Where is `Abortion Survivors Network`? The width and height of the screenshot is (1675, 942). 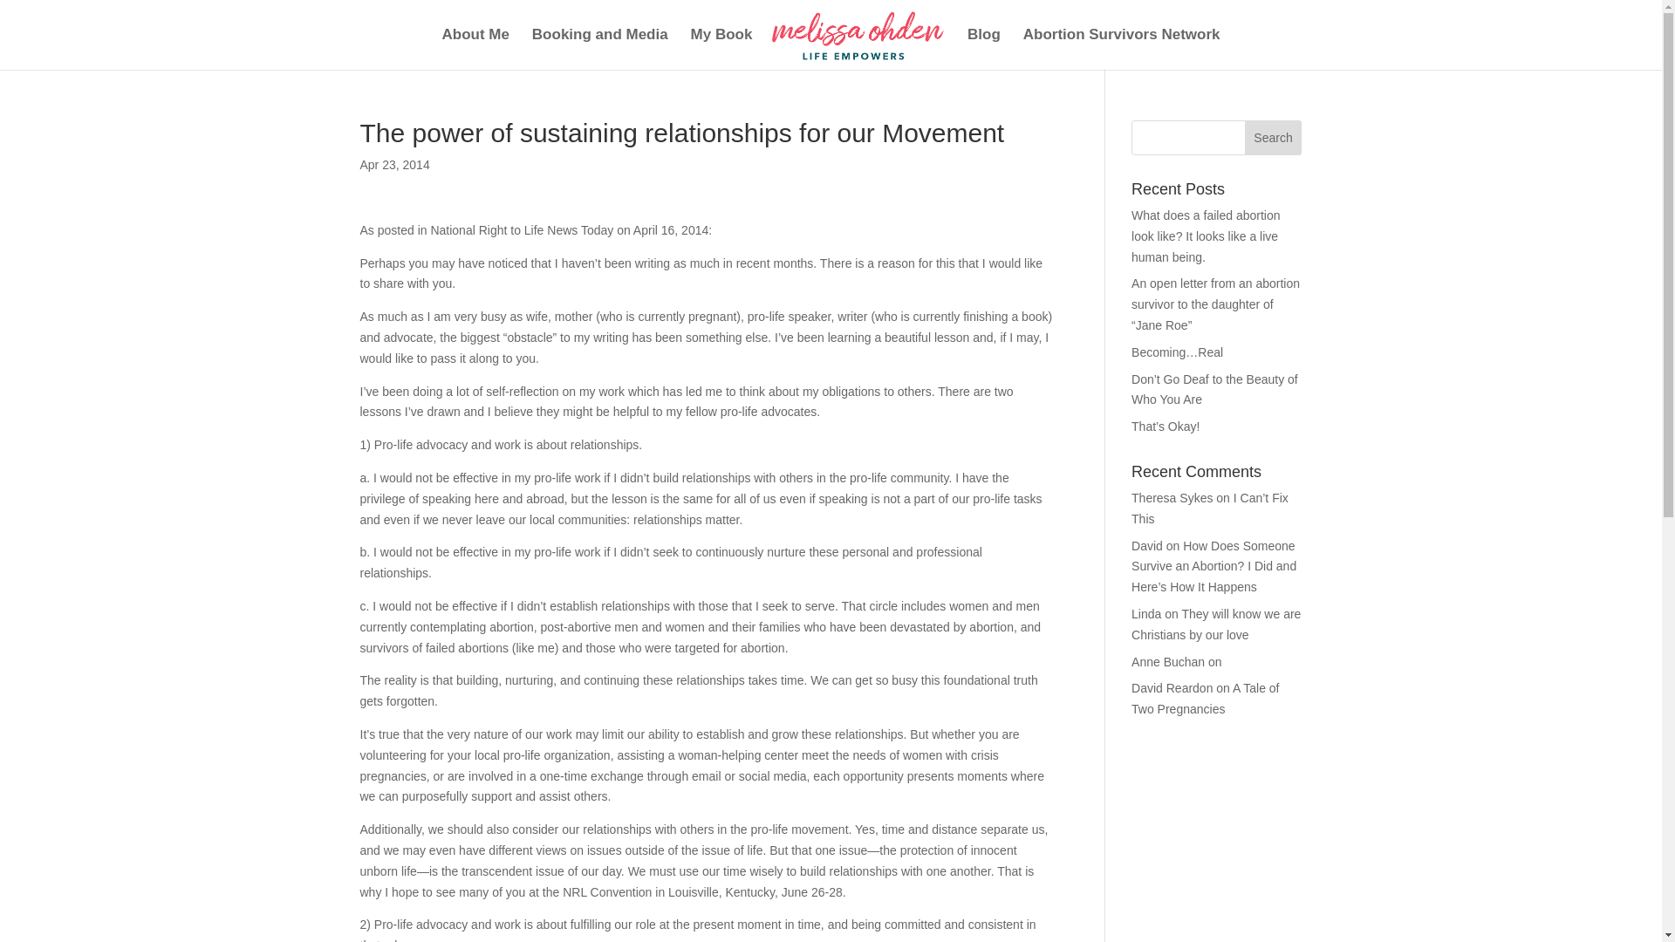
Abortion Survivors Network is located at coordinates (1122, 49).